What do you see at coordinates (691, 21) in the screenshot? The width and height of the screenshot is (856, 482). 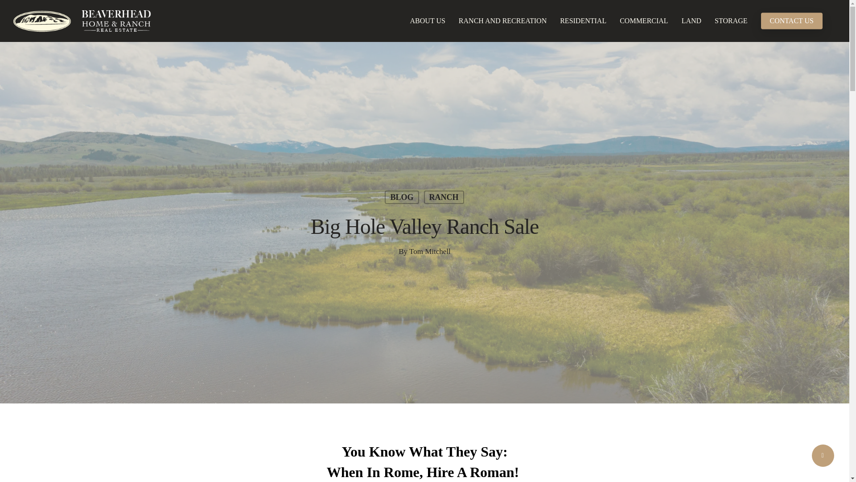 I see `LAND` at bounding box center [691, 21].